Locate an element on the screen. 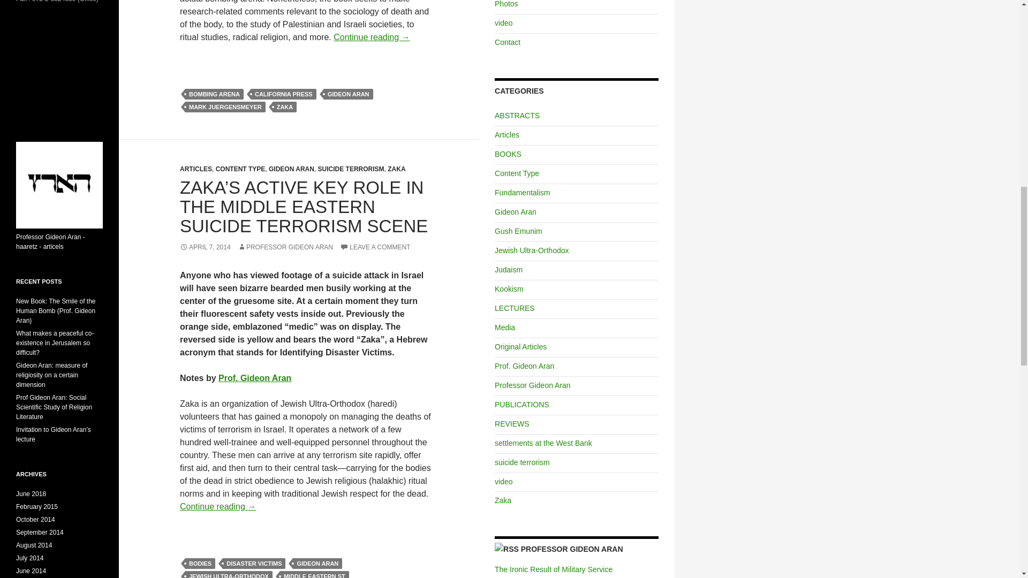 The width and height of the screenshot is (1028, 578). PROFESSOR GIDEON ARAN is located at coordinates (285, 247).